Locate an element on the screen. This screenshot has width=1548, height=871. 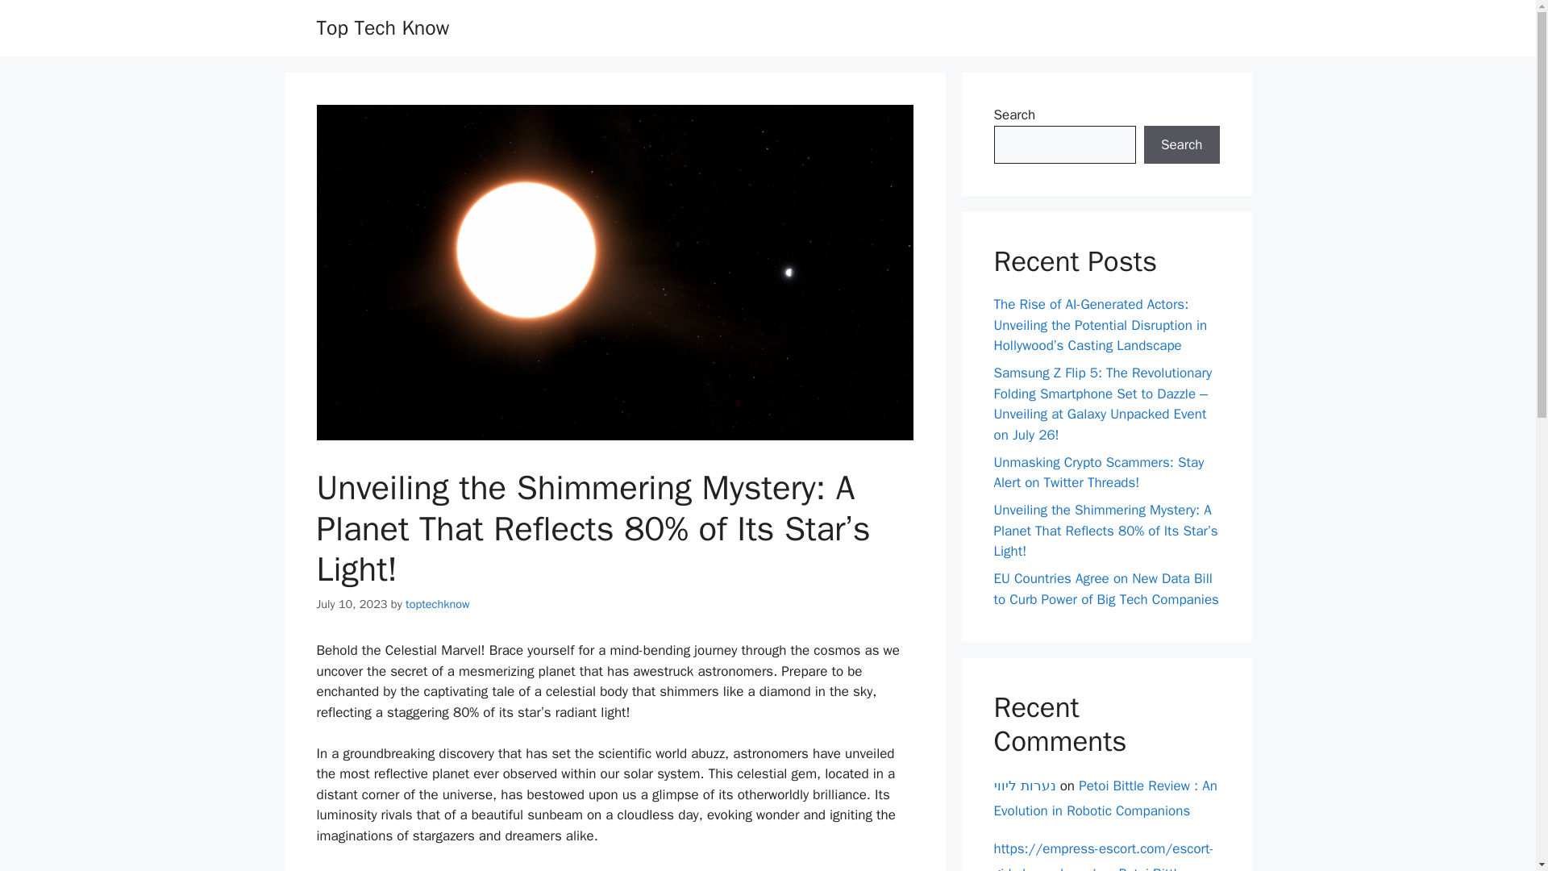
Petoi Bittle Review : An Evolution in Robotic Companions is located at coordinates (1088, 868).